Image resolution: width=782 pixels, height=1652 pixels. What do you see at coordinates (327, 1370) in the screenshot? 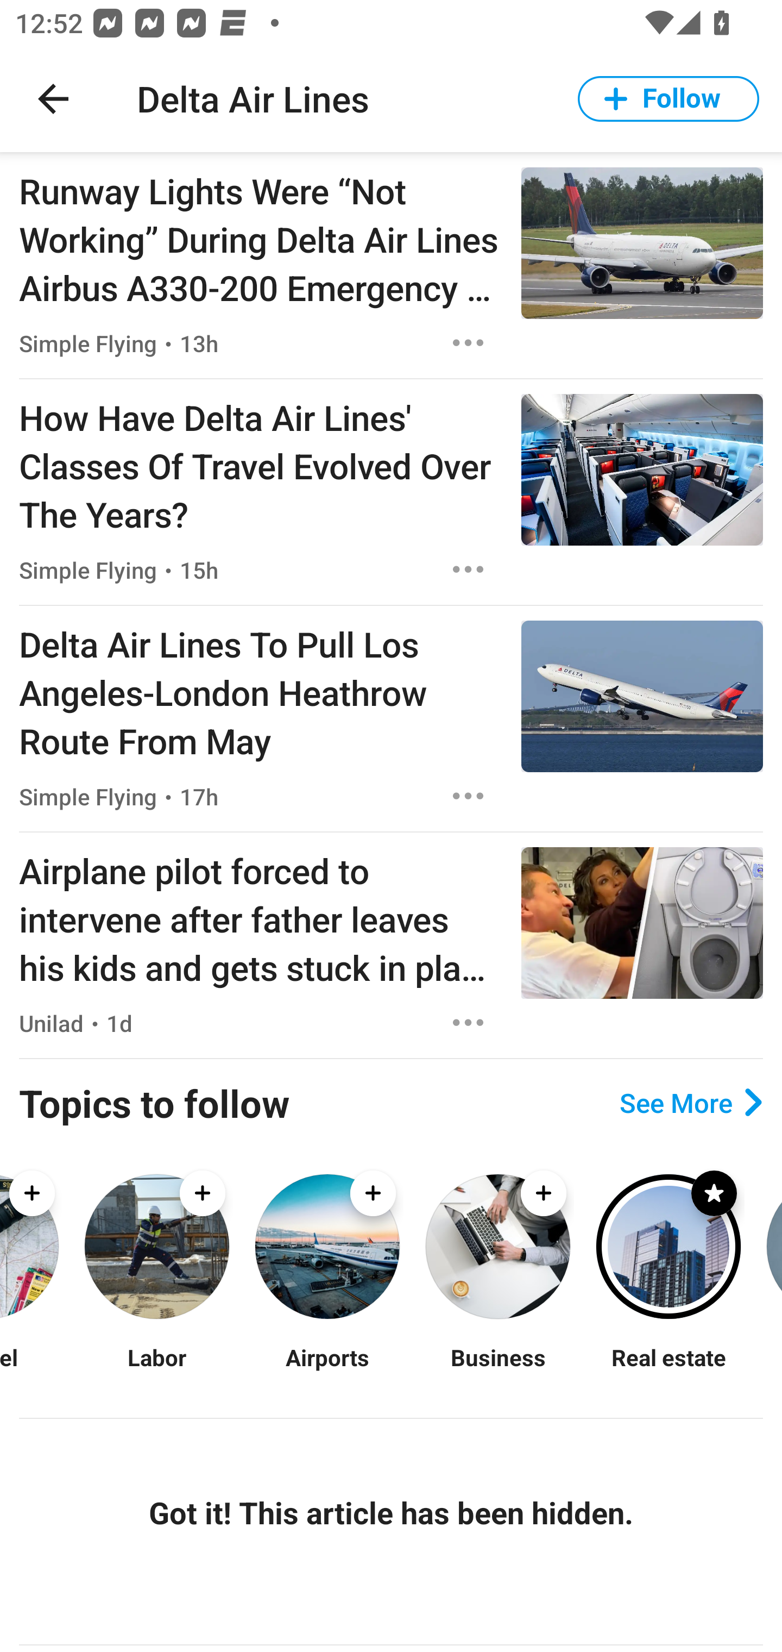
I see `Airports` at bounding box center [327, 1370].